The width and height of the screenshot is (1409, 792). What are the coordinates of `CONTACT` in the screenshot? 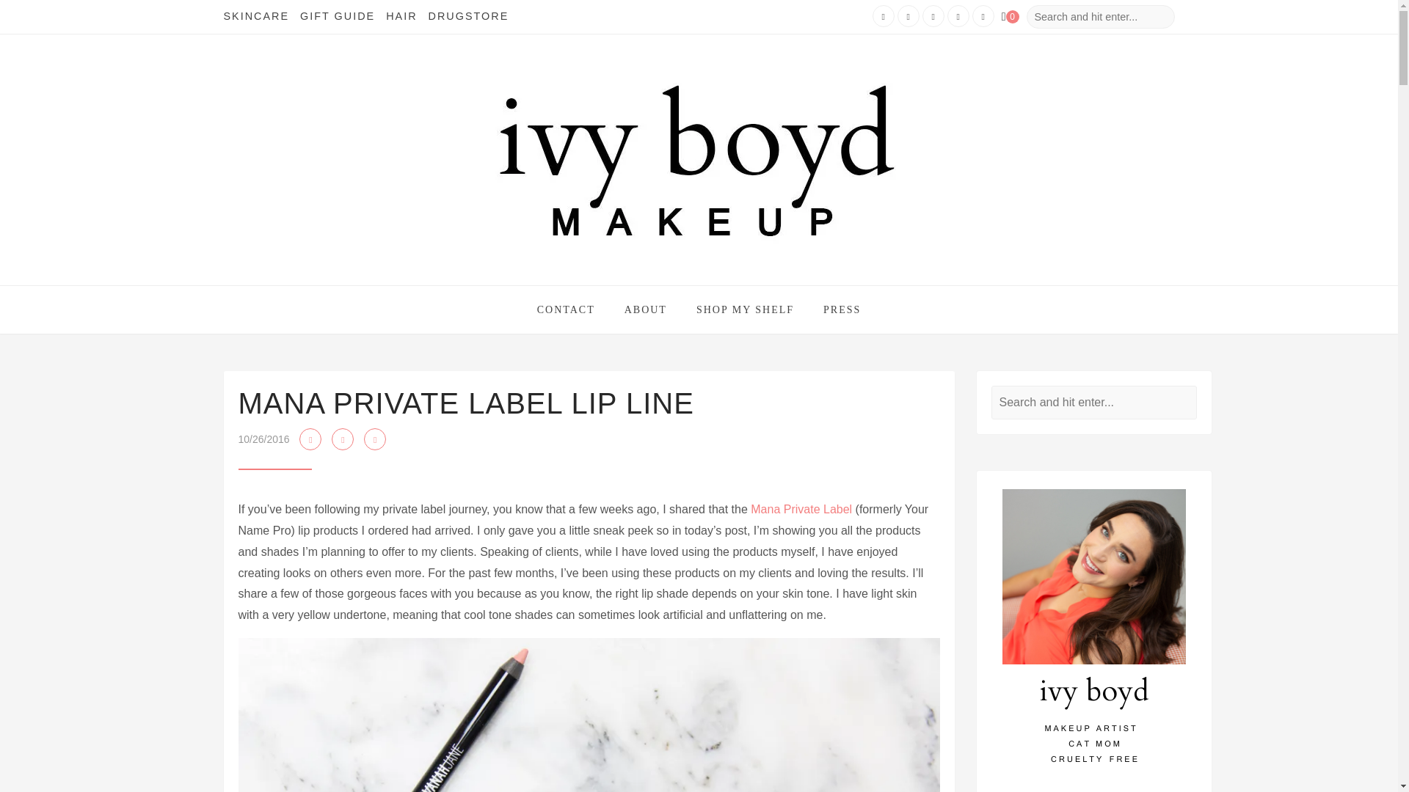 It's located at (565, 309).